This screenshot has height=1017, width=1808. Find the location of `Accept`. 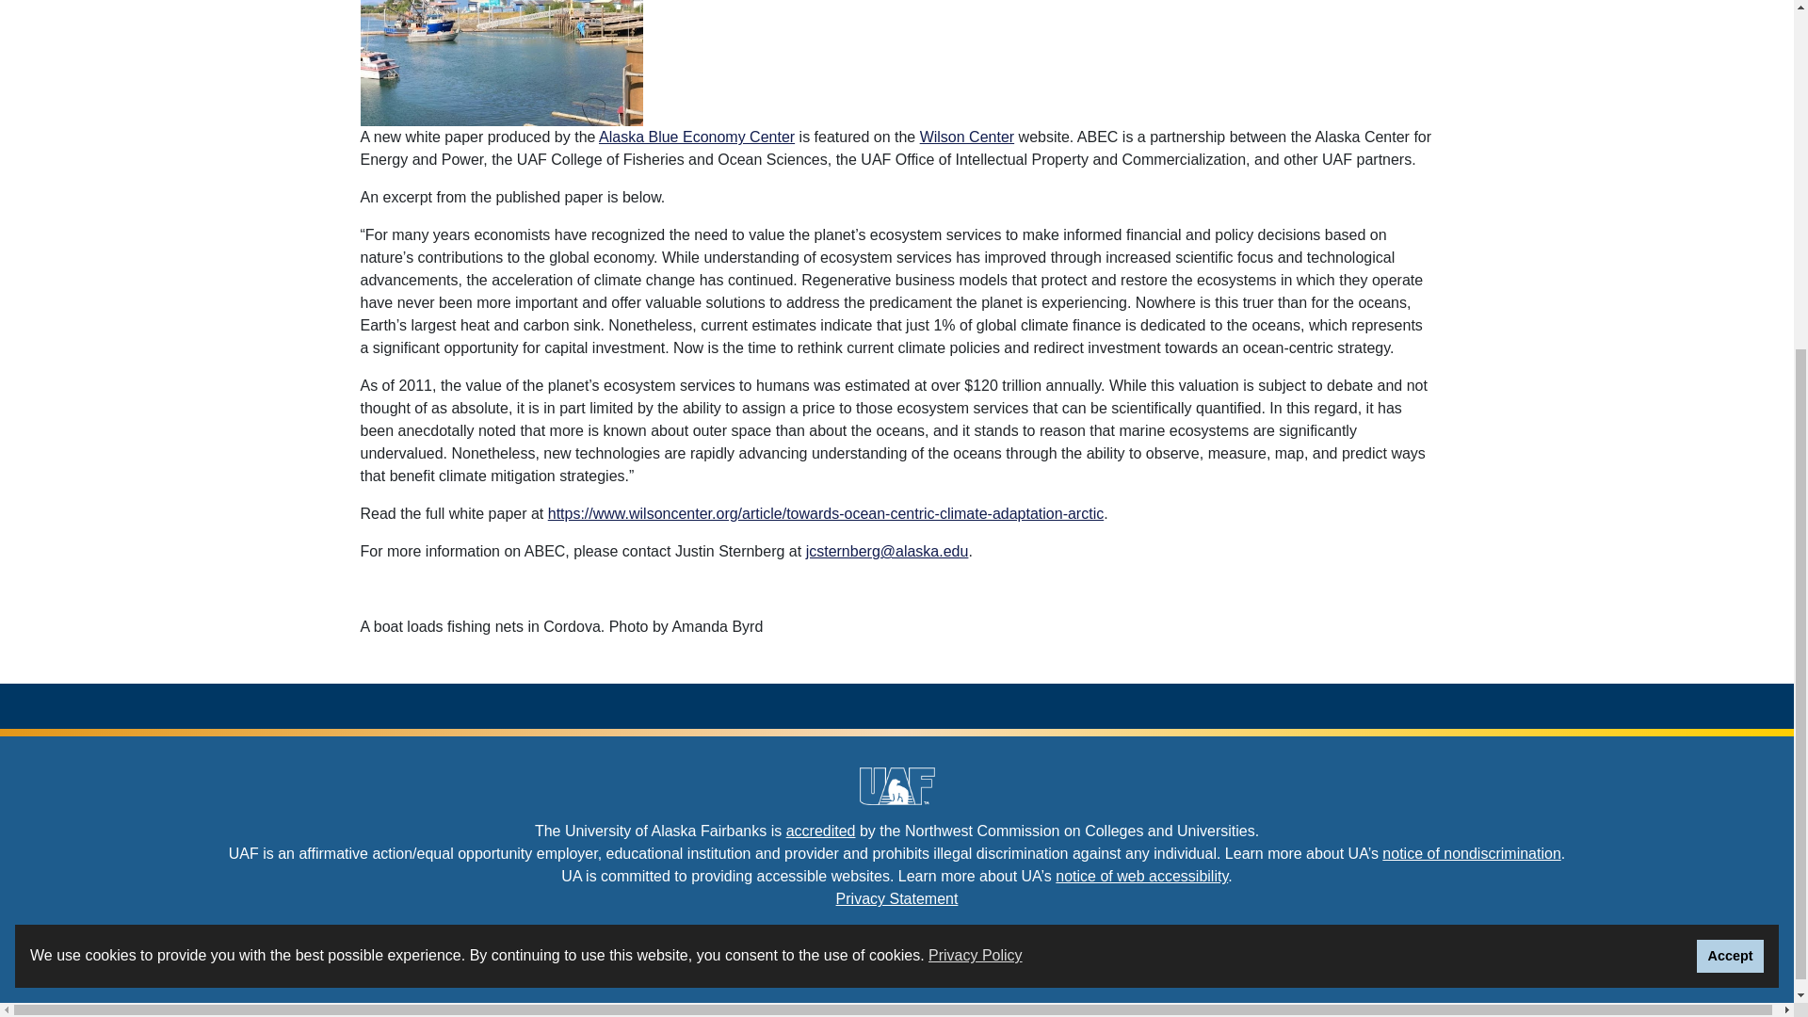

Accept is located at coordinates (1731, 421).